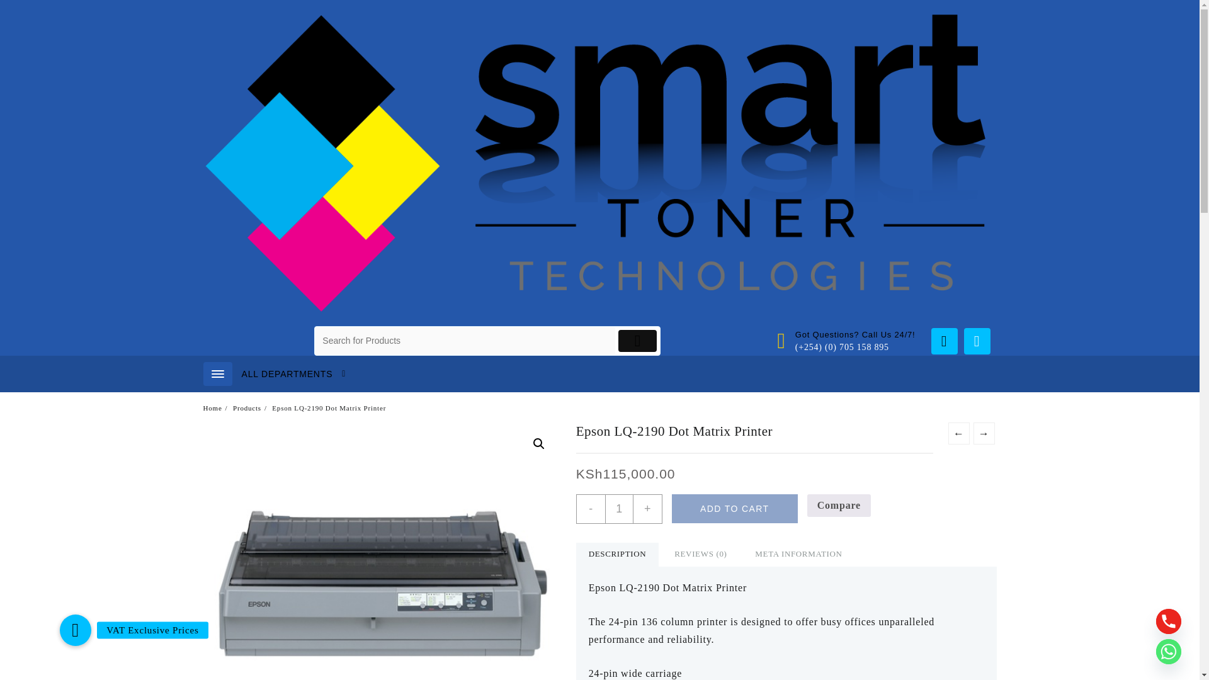 The image size is (1209, 680). What do you see at coordinates (637, 341) in the screenshot?
I see `Submit` at bounding box center [637, 341].